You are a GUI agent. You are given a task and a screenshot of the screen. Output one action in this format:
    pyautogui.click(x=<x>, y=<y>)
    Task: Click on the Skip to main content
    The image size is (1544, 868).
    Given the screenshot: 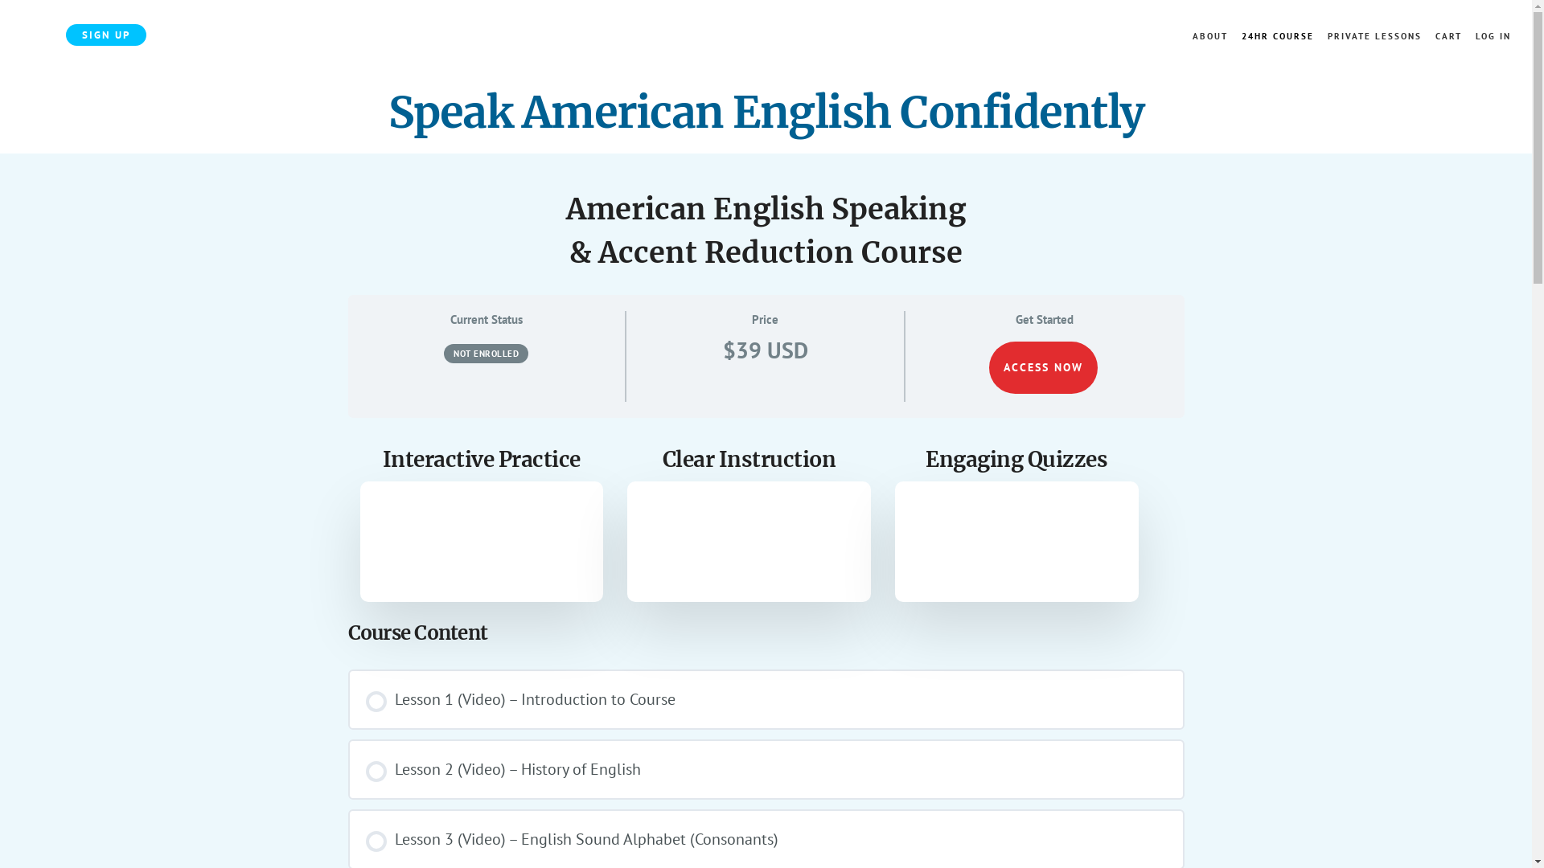 What is the action you would take?
    pyautogui.click(x=0, y=0)
    